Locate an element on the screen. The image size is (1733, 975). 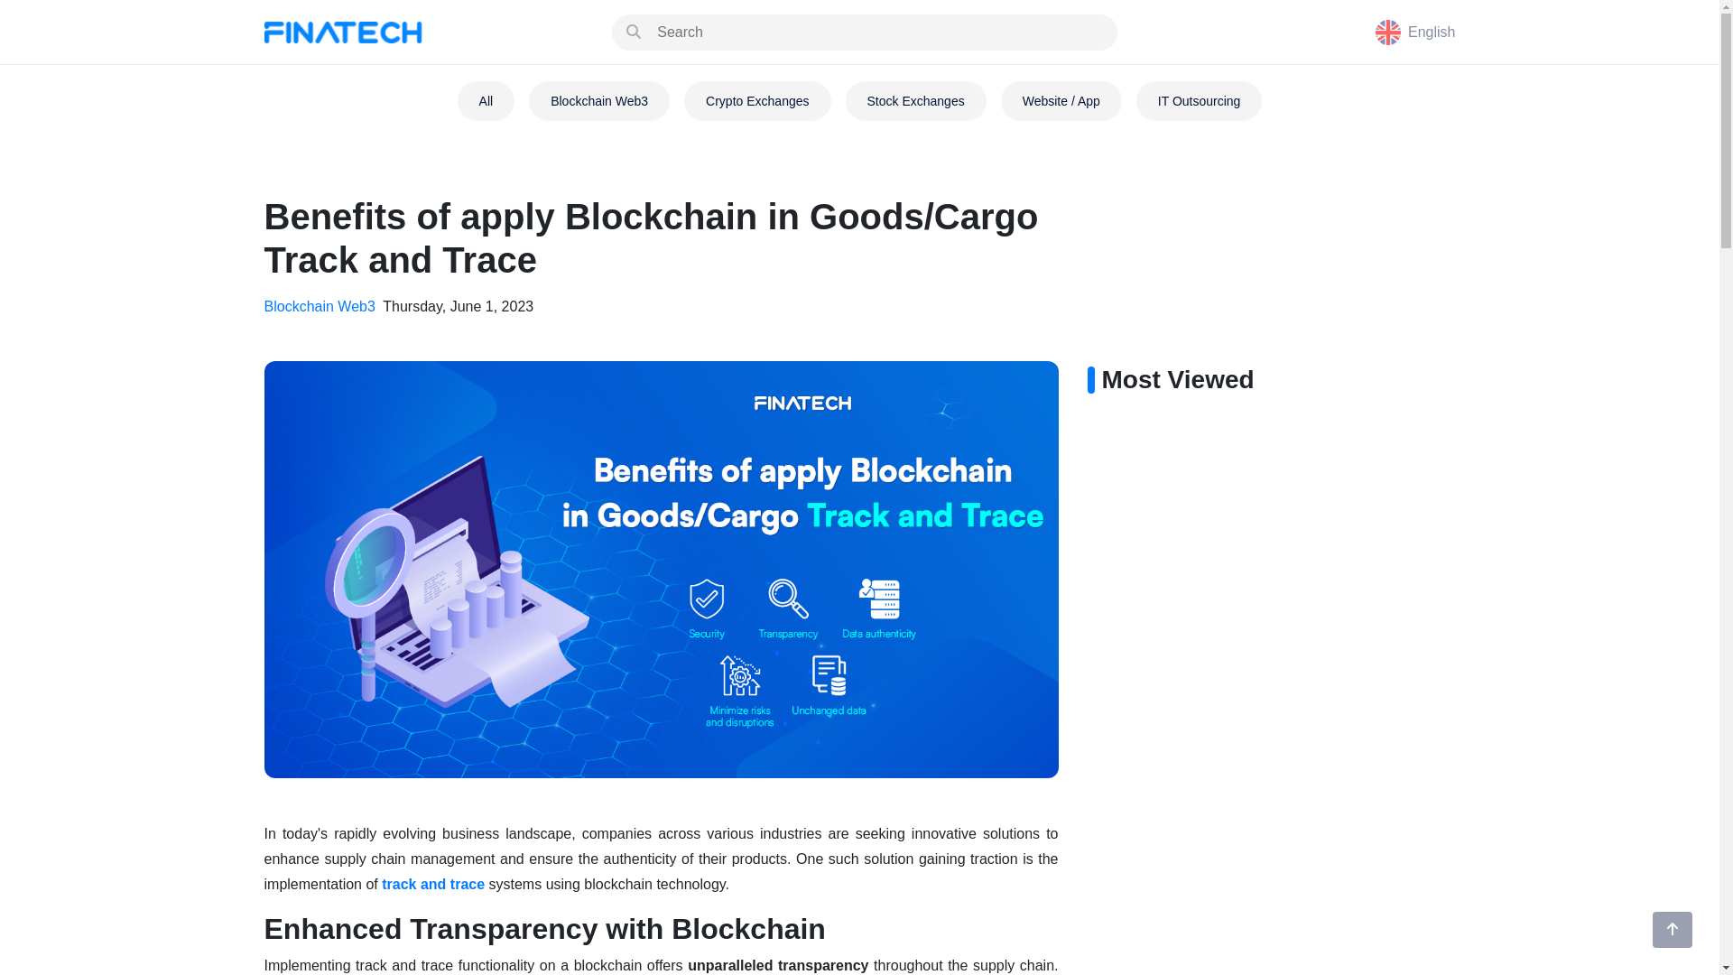
All is located at coordinates (486, 100).